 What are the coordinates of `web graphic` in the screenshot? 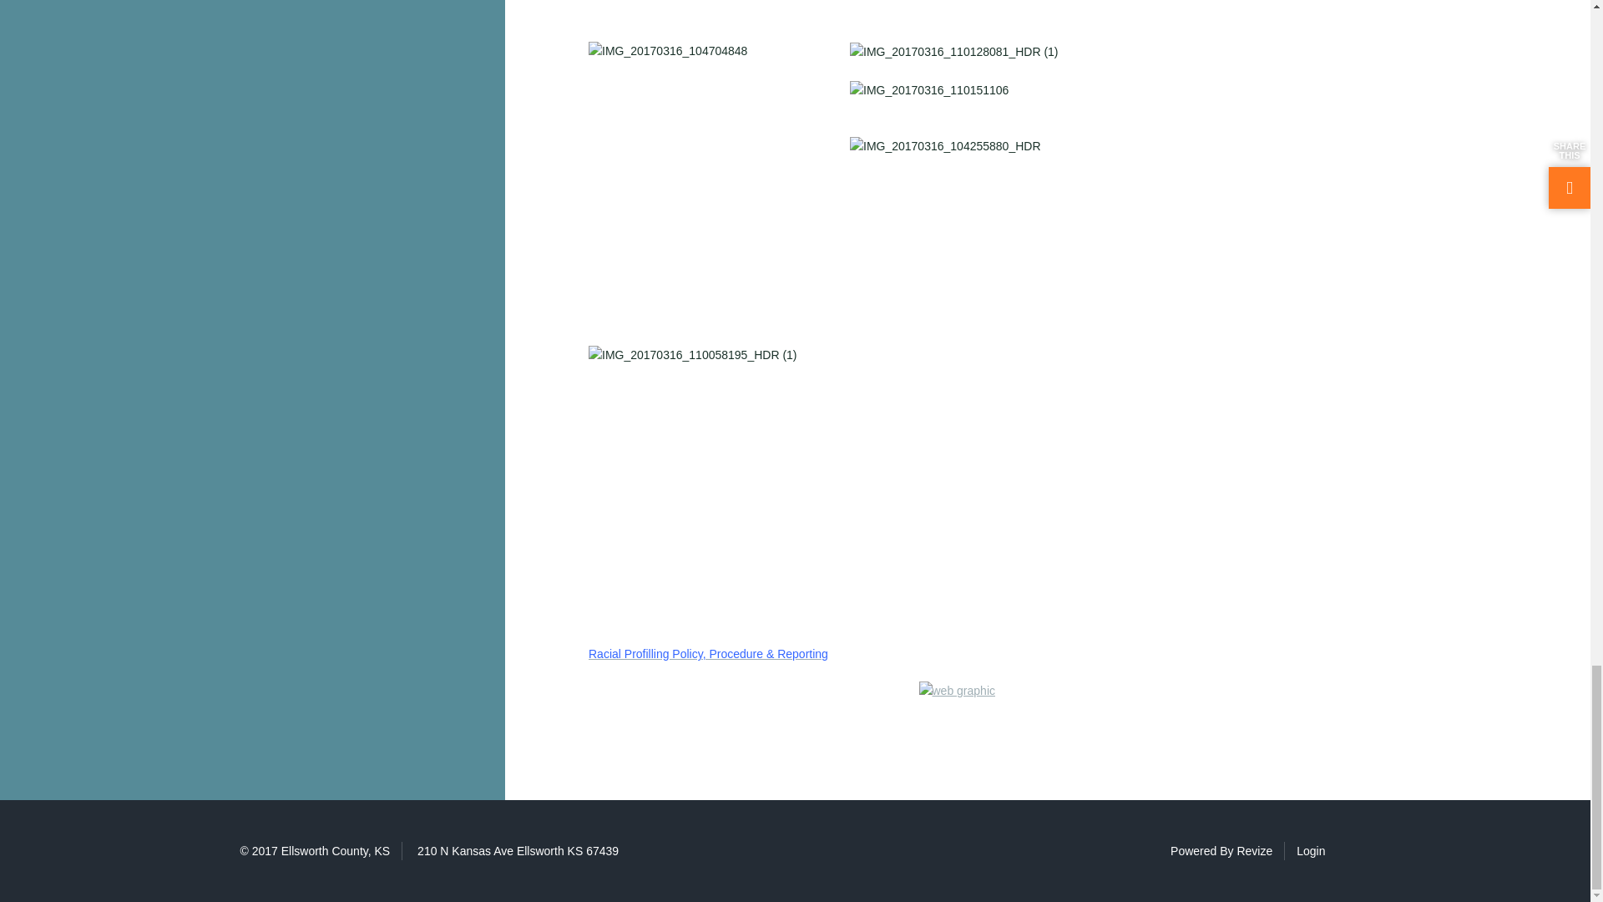 It's located at (957, 691).